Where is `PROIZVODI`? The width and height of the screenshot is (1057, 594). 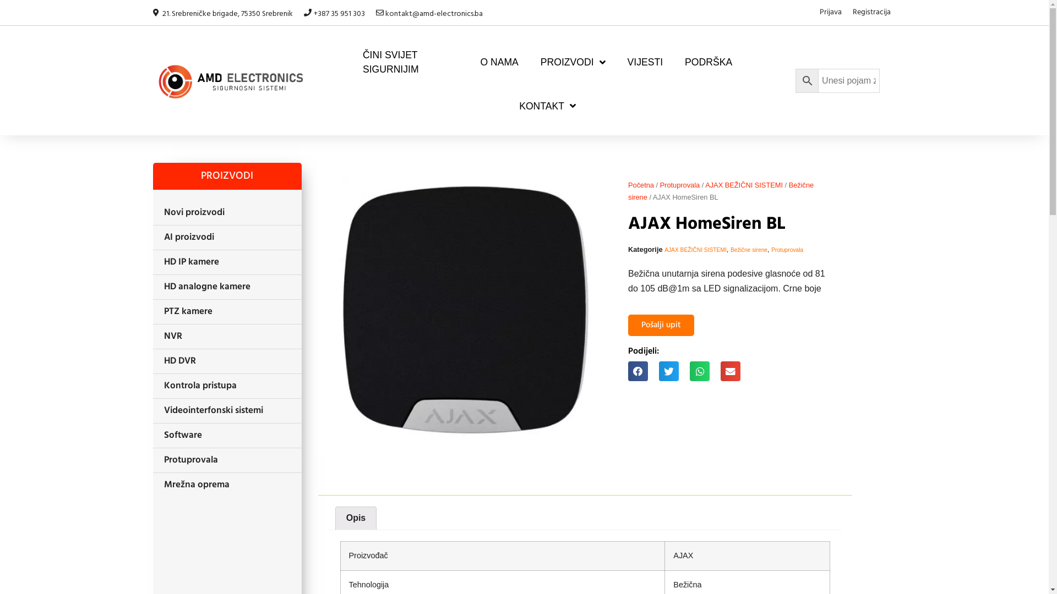
PROIZVODI is located at coordinates (573, 63).